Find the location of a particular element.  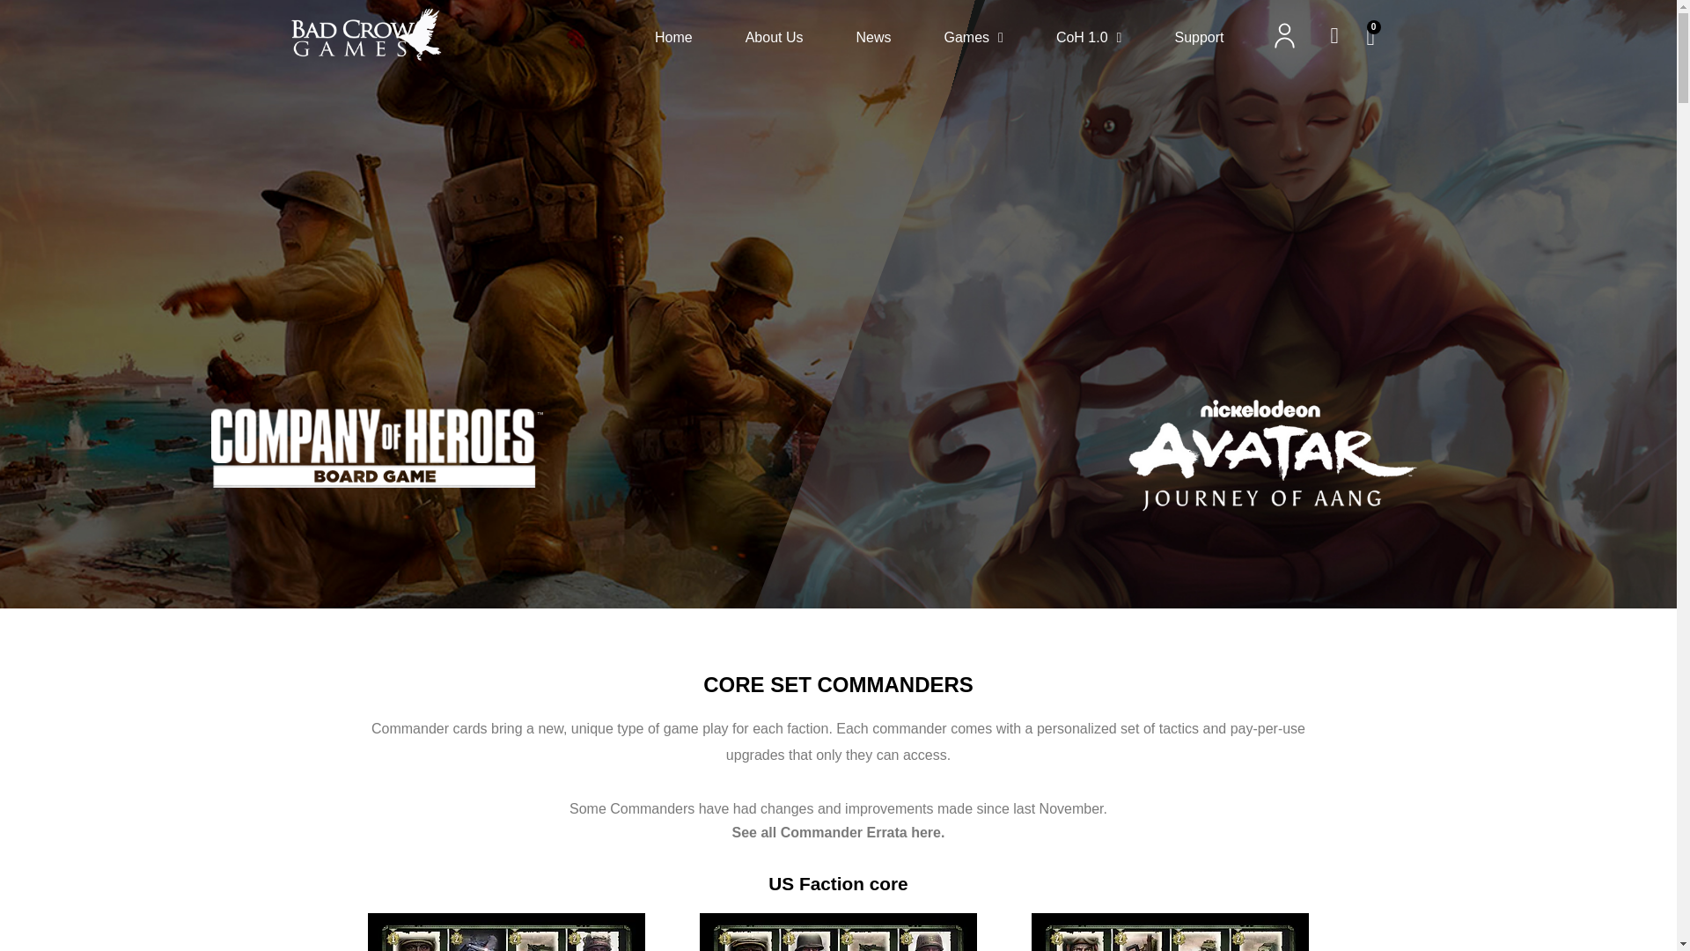

Games is located at coordinates (972, 37).